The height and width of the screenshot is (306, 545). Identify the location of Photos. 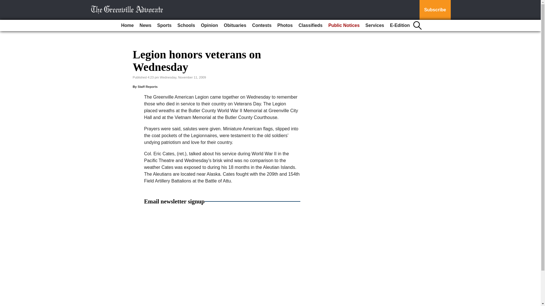
(285, 25).